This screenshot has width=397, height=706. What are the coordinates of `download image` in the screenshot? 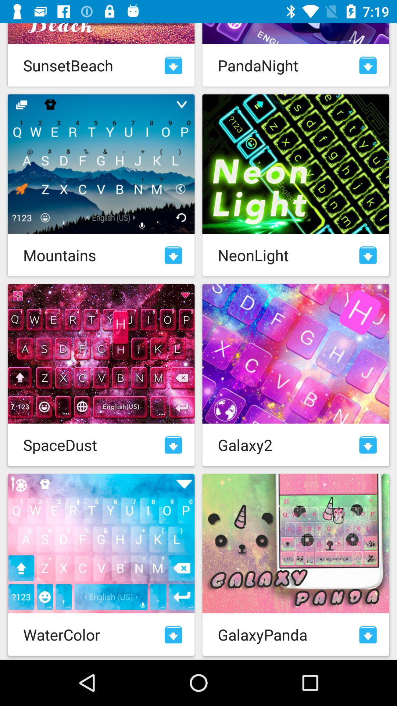 It's located at (368, 445).